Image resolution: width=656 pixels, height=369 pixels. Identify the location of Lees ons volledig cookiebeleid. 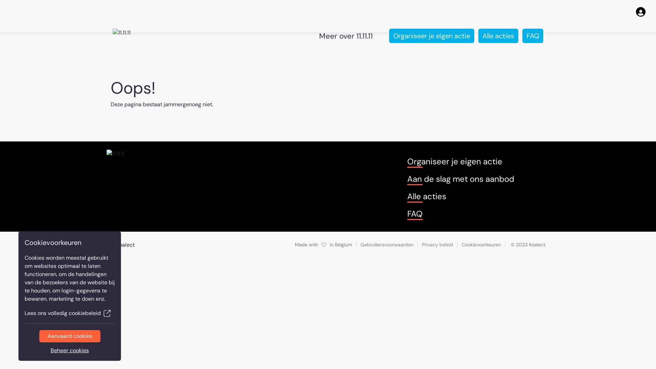
(70, 313).